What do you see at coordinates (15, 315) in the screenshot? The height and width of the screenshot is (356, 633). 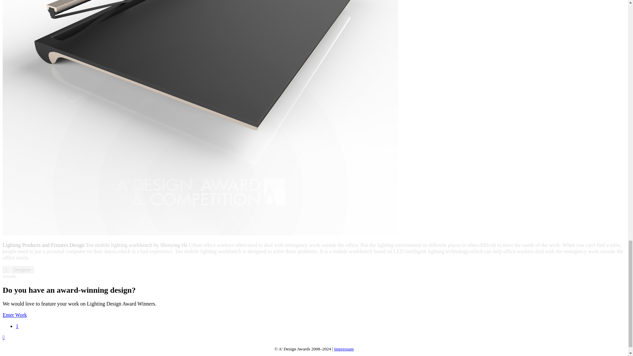 I see `Enter Work` at bounding box center [15, 315].